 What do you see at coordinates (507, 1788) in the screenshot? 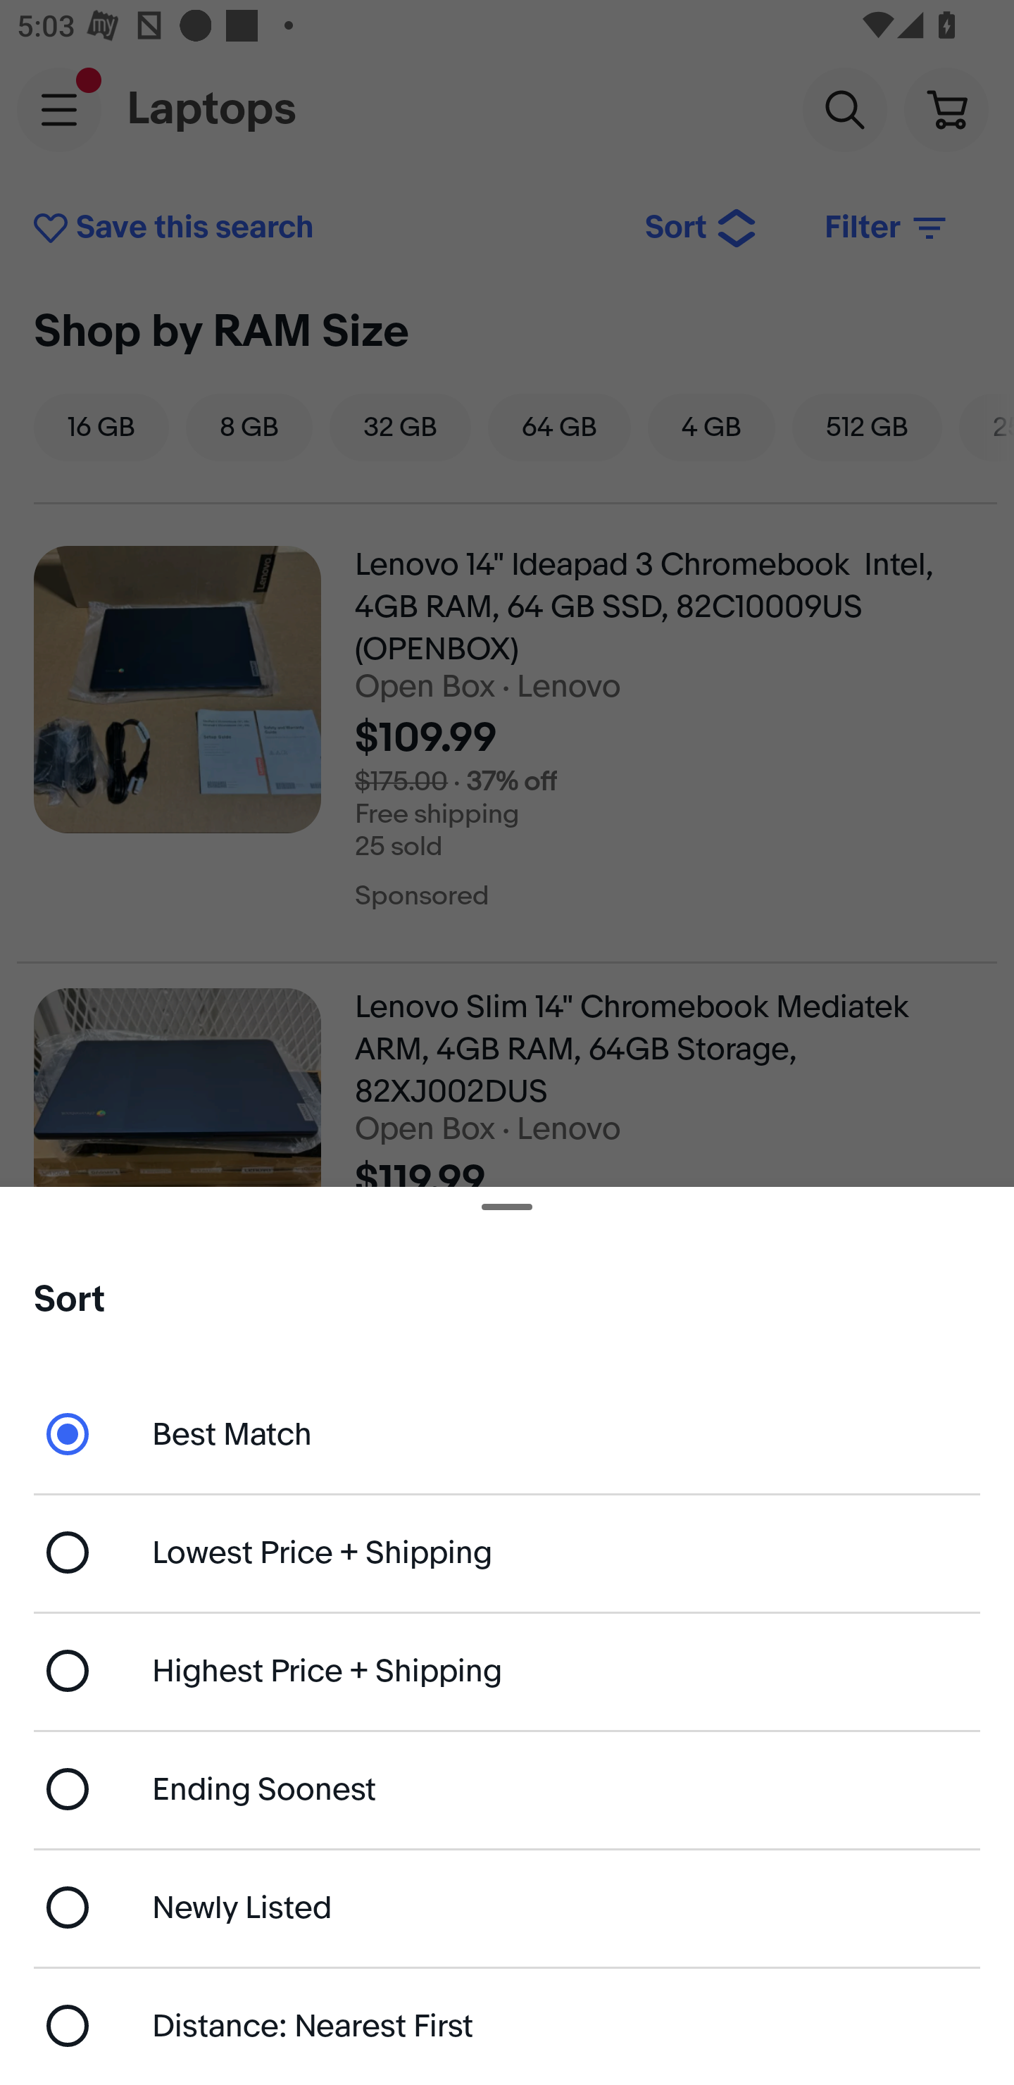
I see `Ending Soonest` at bounding box center [507, 1788].